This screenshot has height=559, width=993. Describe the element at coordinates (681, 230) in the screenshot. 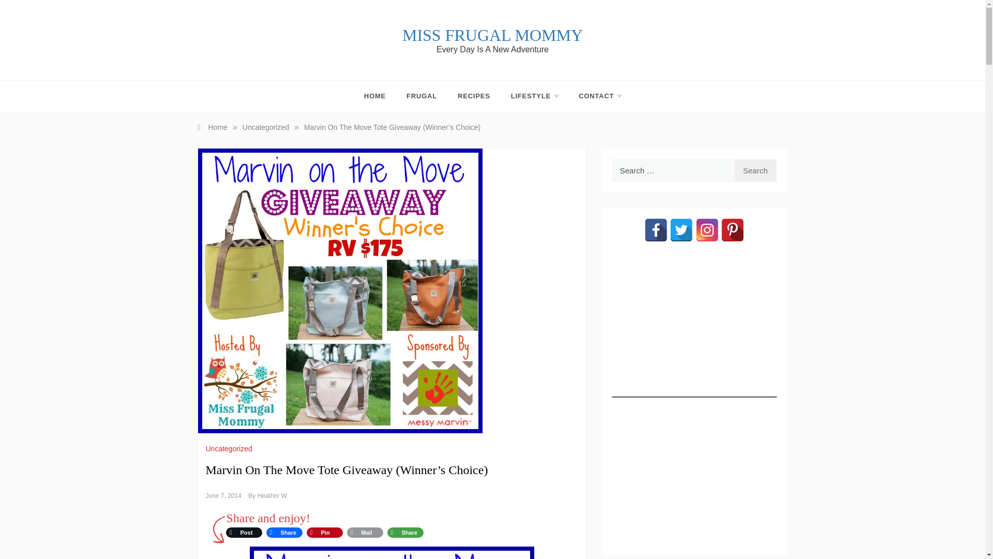

I see `Twitter` at that location.